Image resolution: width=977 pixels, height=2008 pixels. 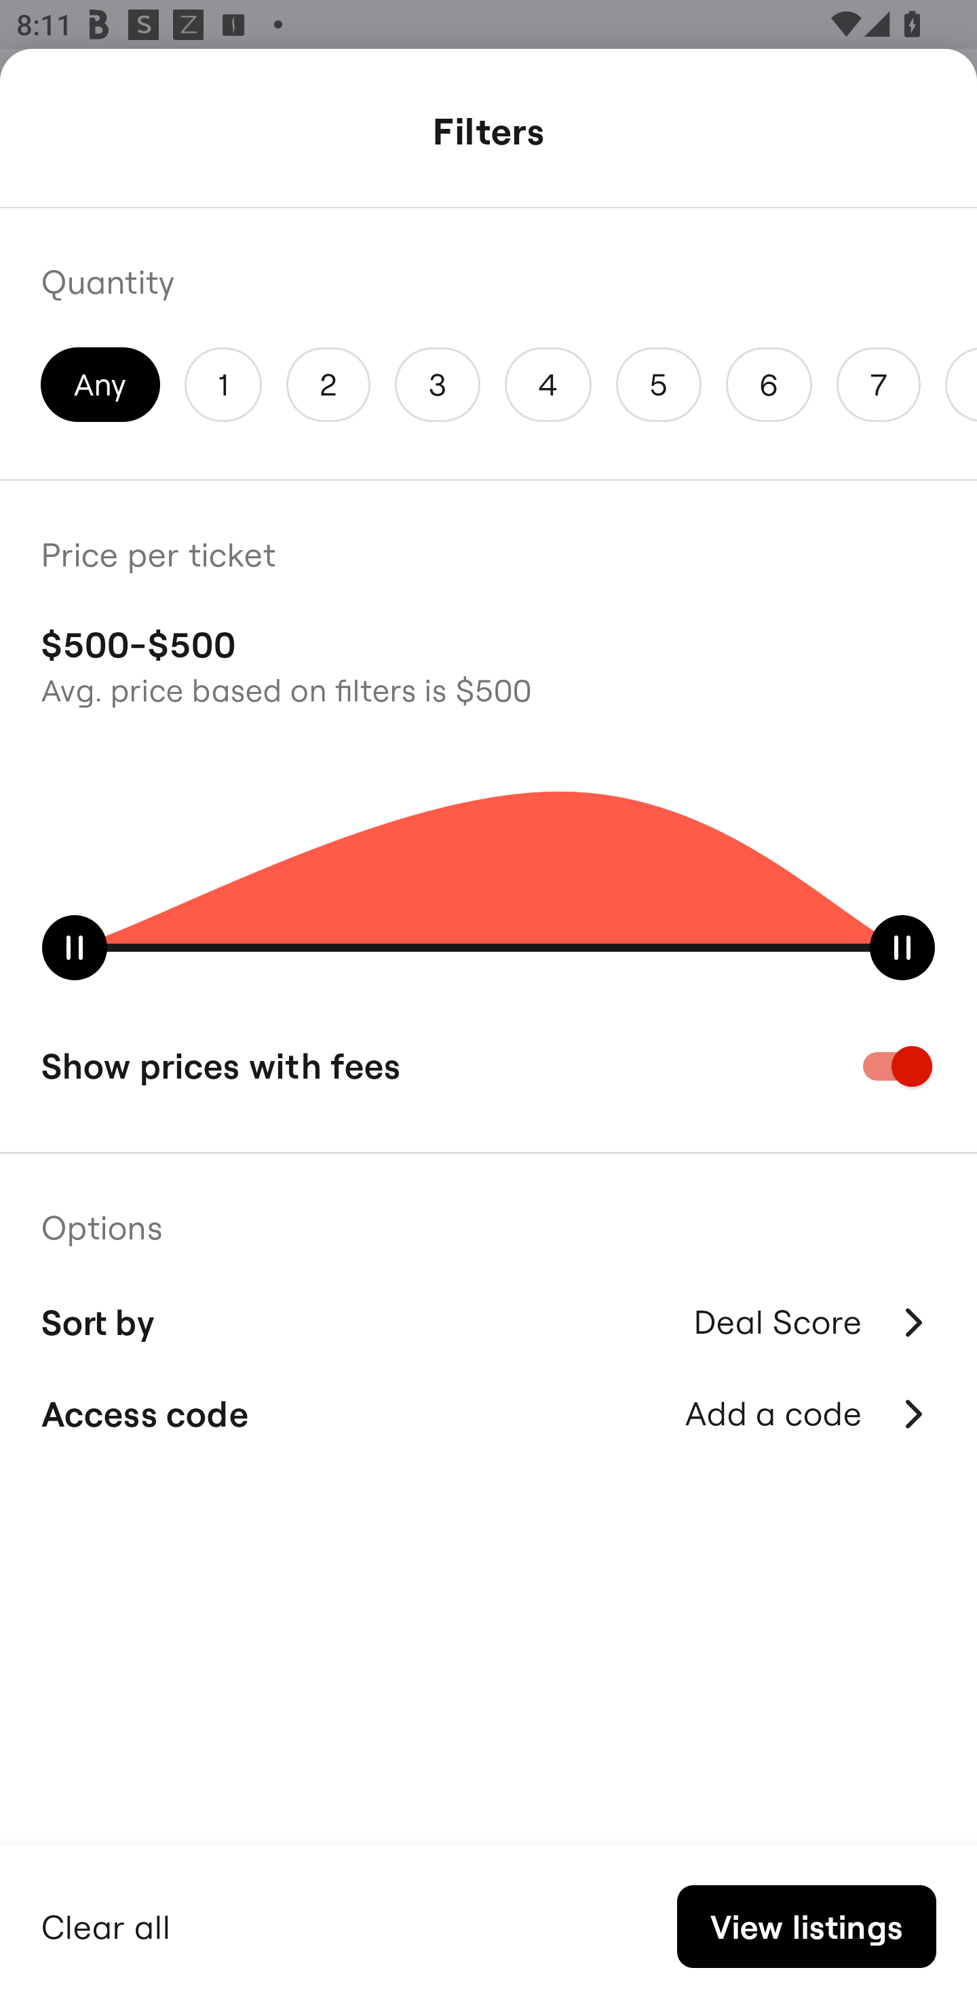 What do you see at coordinates (488, 1319) in the screenshot?
I see `Sort by Deal Score` at bounding box center [488, 1319].